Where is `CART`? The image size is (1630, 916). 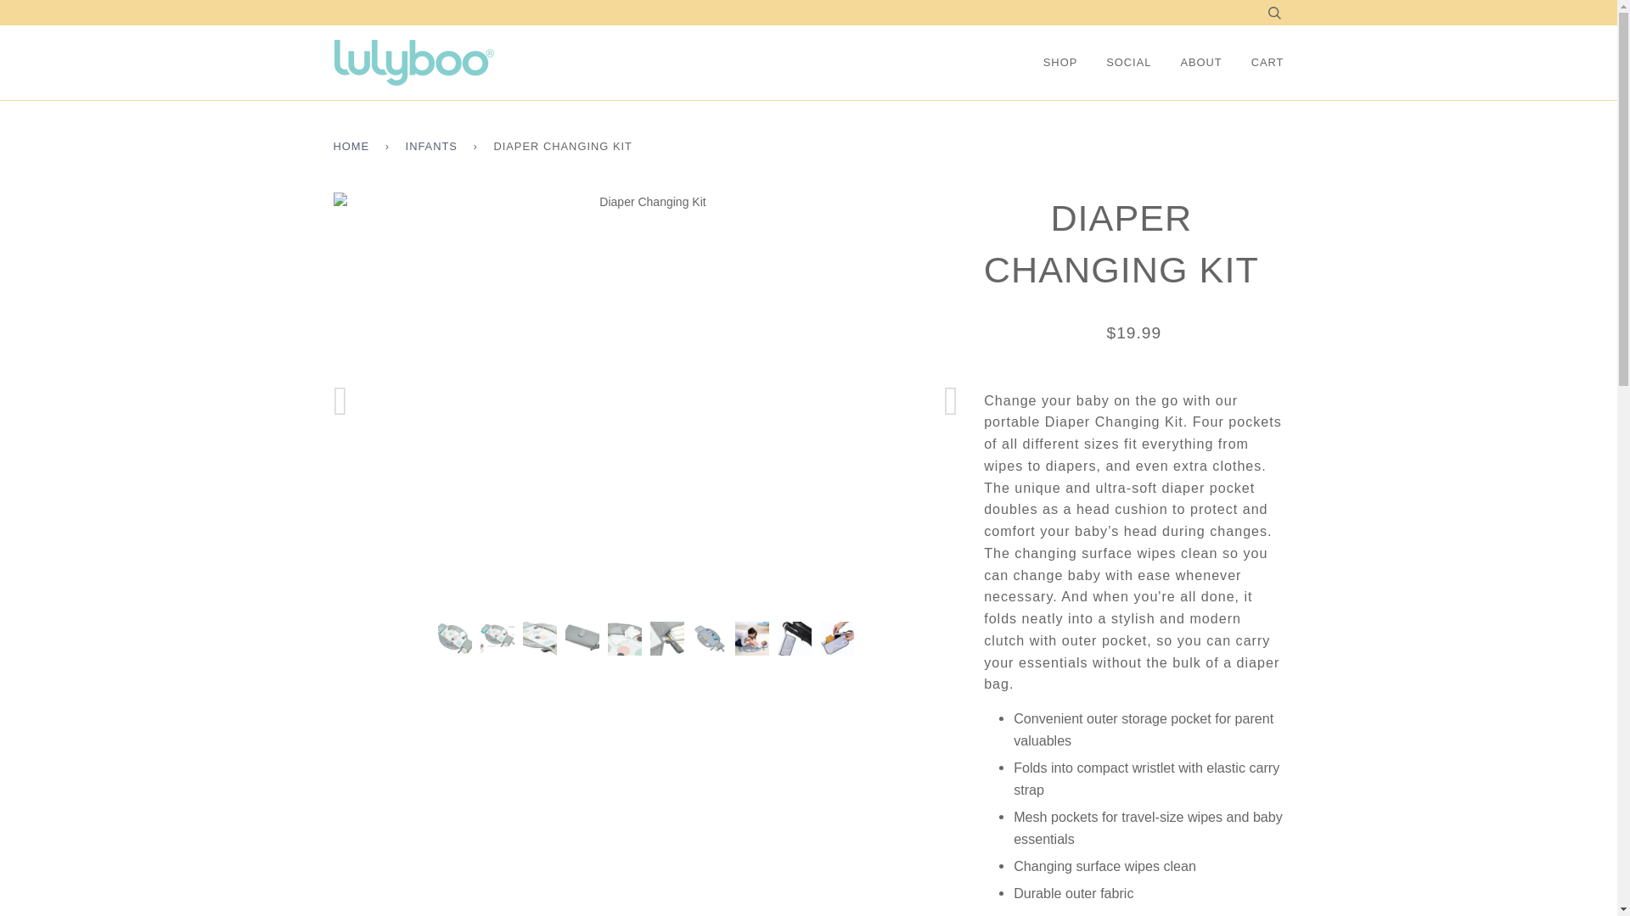 CART is located at coordinates (1255, 63).